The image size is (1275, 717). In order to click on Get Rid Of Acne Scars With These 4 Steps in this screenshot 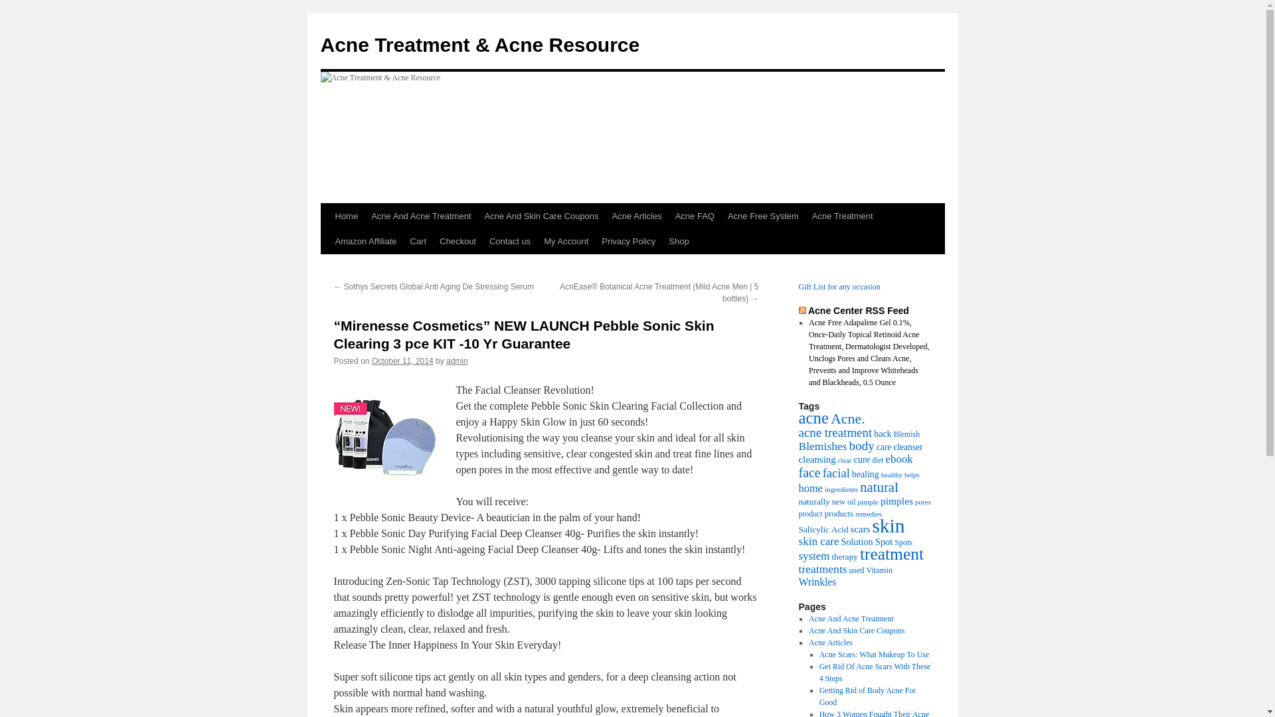, I will do `click(875, 673)`.